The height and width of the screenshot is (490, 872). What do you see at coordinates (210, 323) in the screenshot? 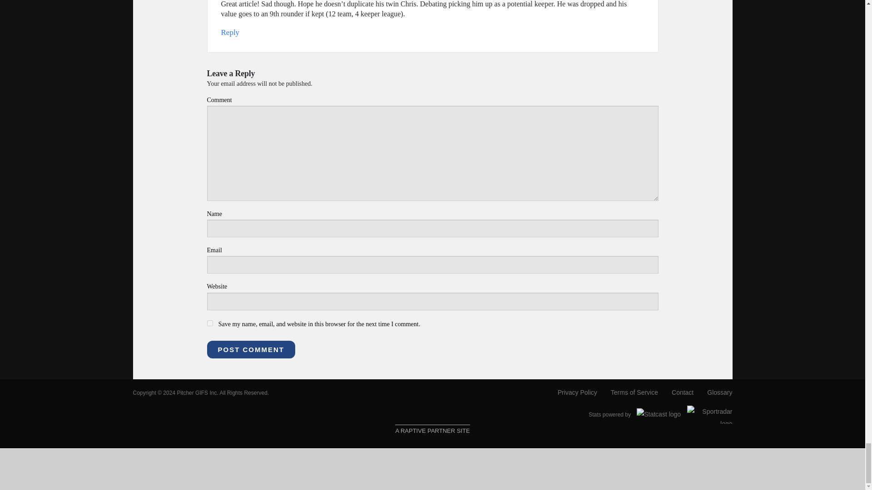
I see `yes` at bounding box center [210, 323].